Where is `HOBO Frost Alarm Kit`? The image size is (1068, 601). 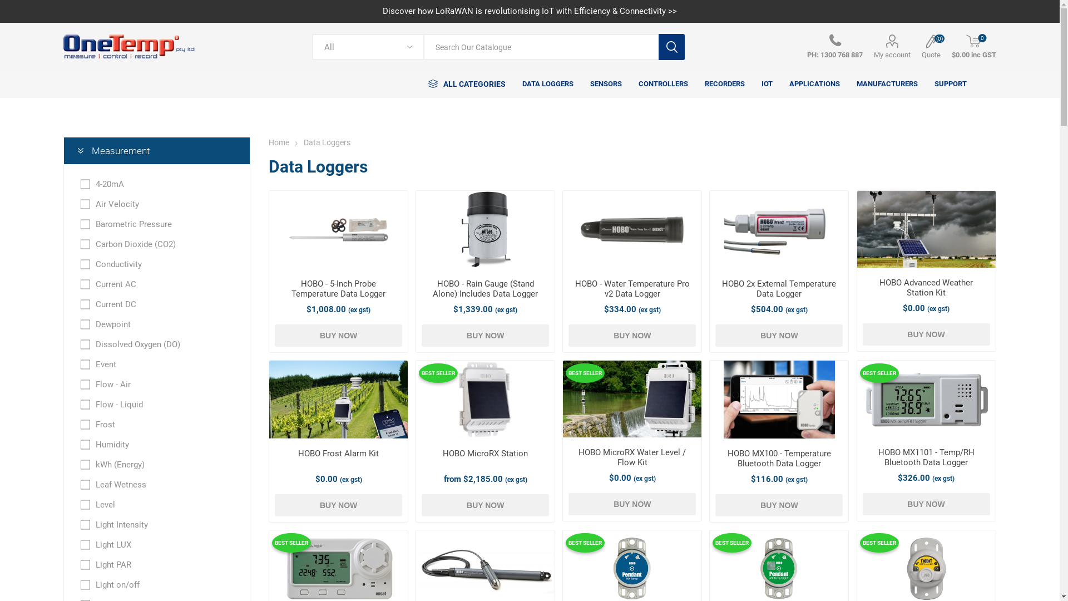
HOBO Frost Alarm Kit is located at coordinates (338, 454).